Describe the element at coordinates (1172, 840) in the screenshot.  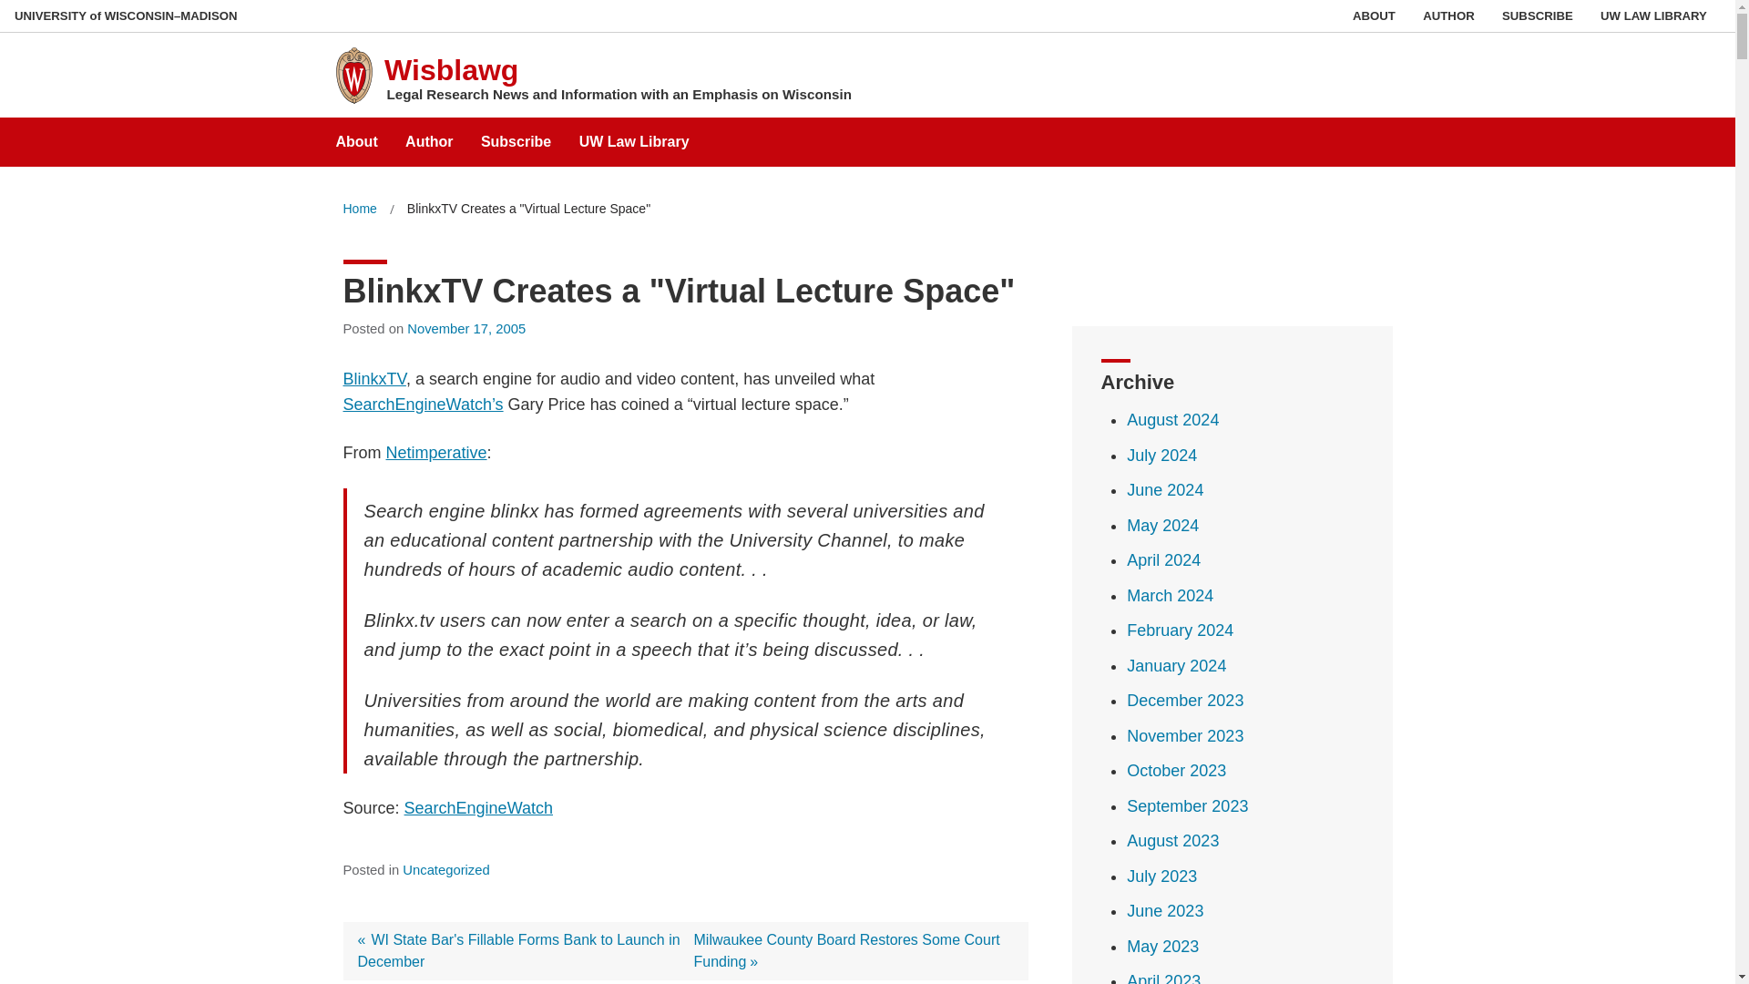
I see `August 2023` at that location.